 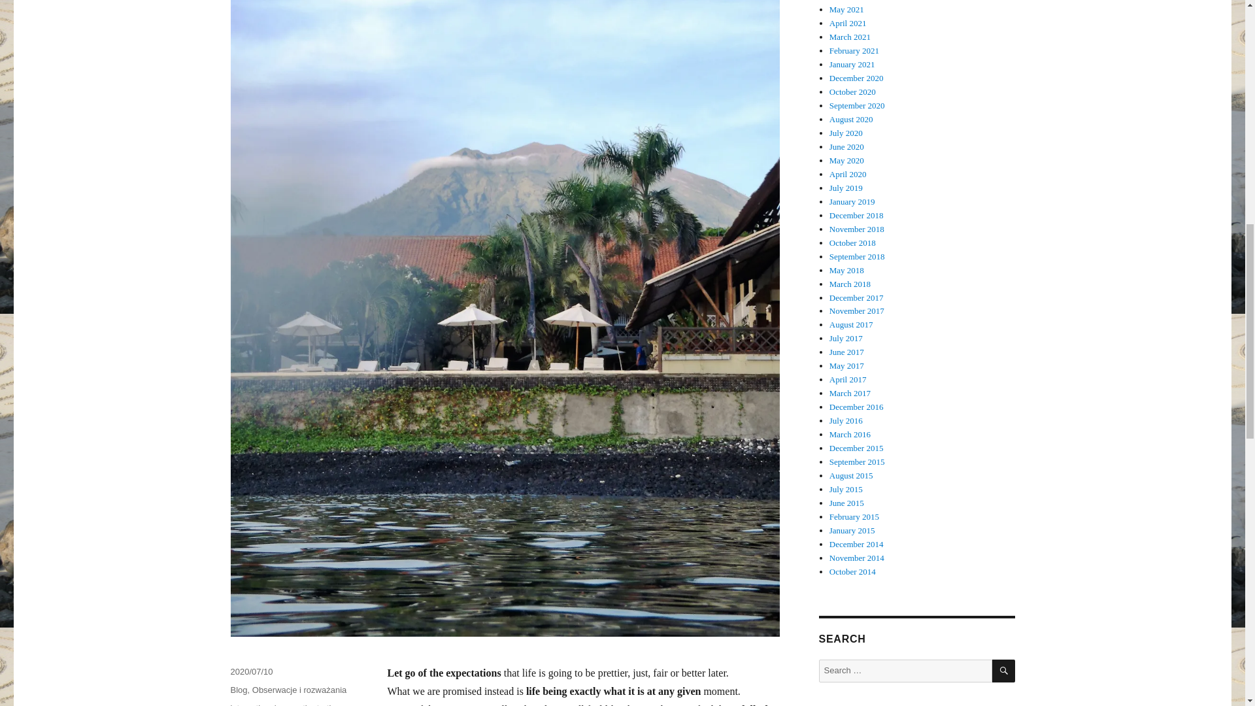 I want to click on Blog, so click(x=238, y=689).